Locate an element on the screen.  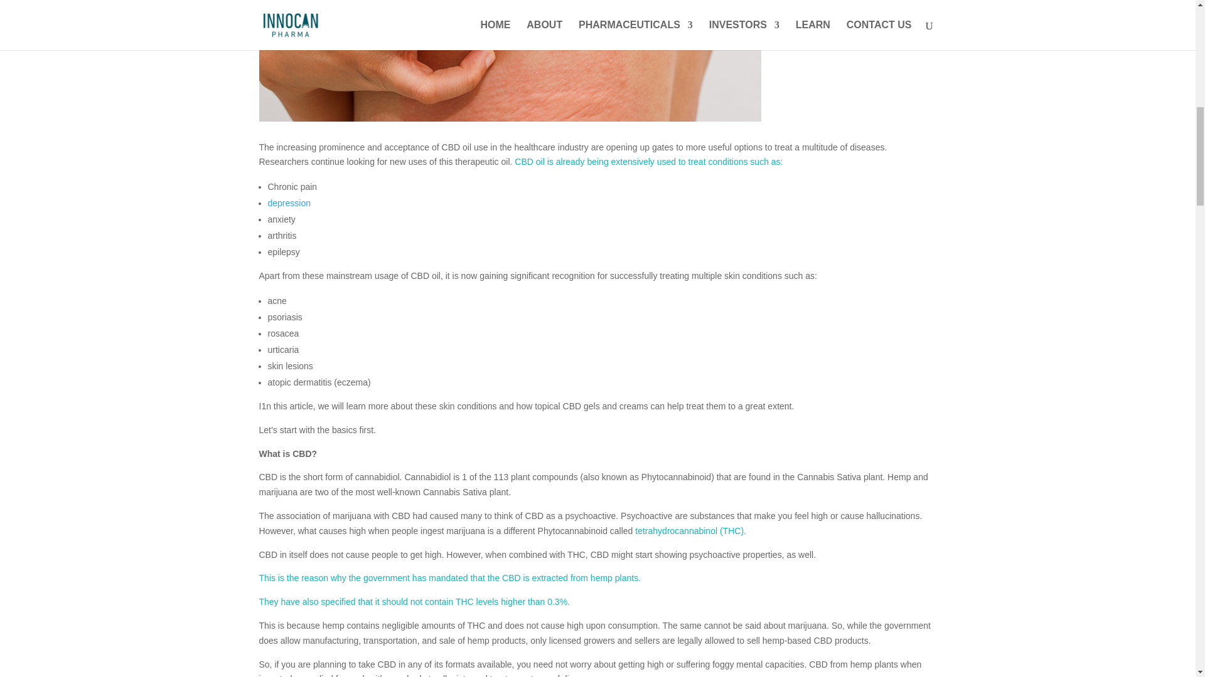
depression is located at coordinates (289, 203).